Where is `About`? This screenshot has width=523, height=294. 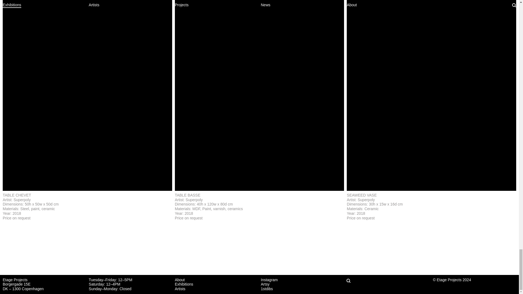 About is located at coordinates (180, 280).